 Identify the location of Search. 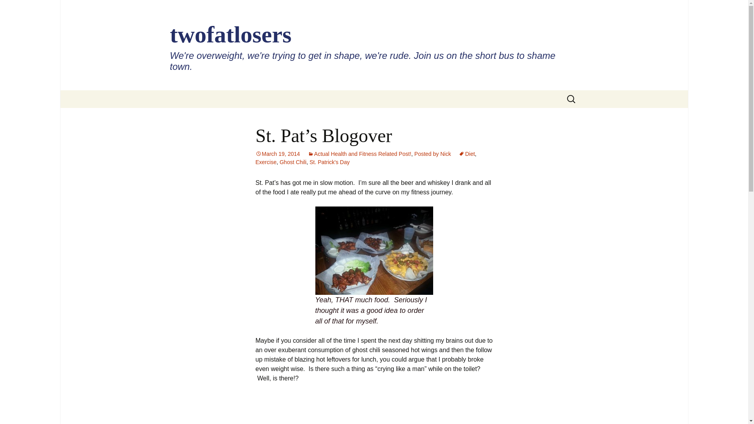
(9, 8).